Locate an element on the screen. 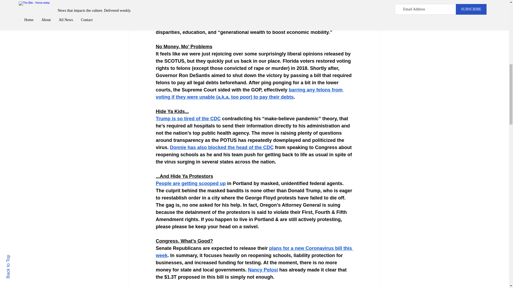 This screenshot has width=513, height=288. Donnie has also blocked the head of the CDC is located at coordinates (221, 147).